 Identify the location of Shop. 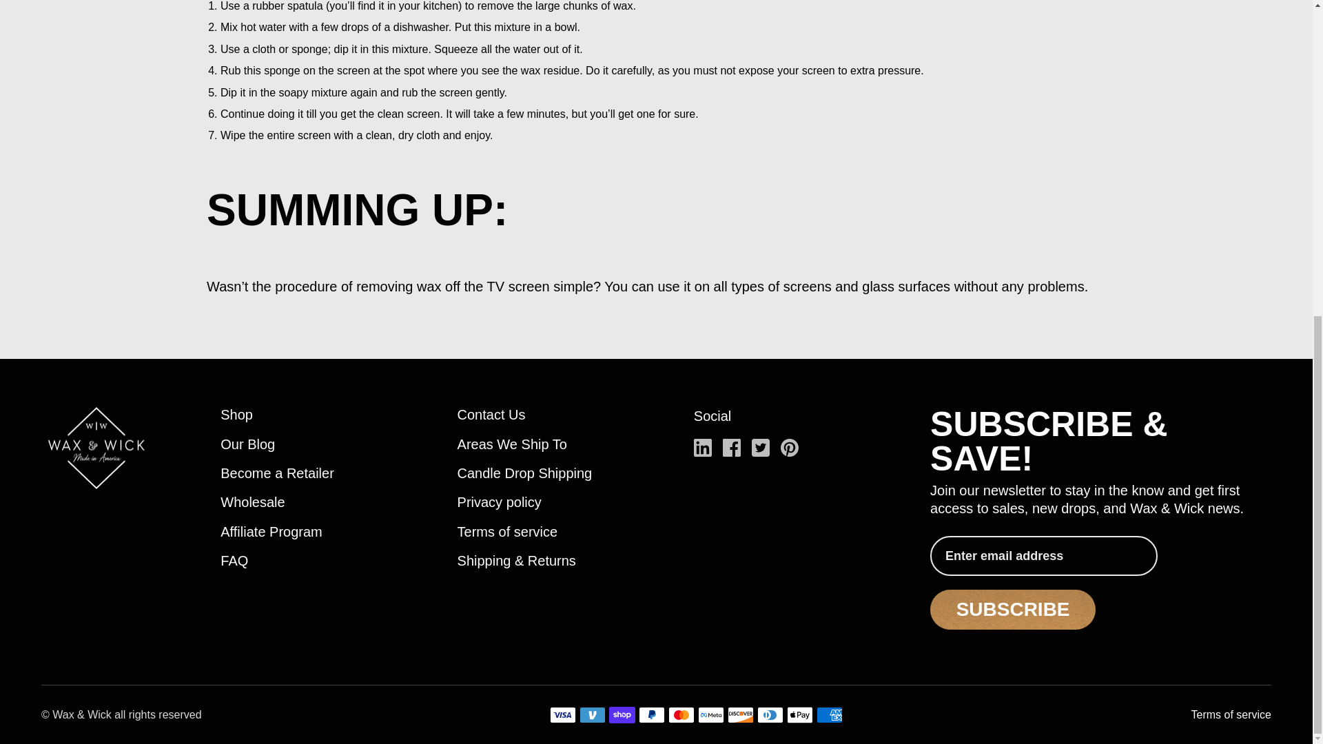
(236, 415).